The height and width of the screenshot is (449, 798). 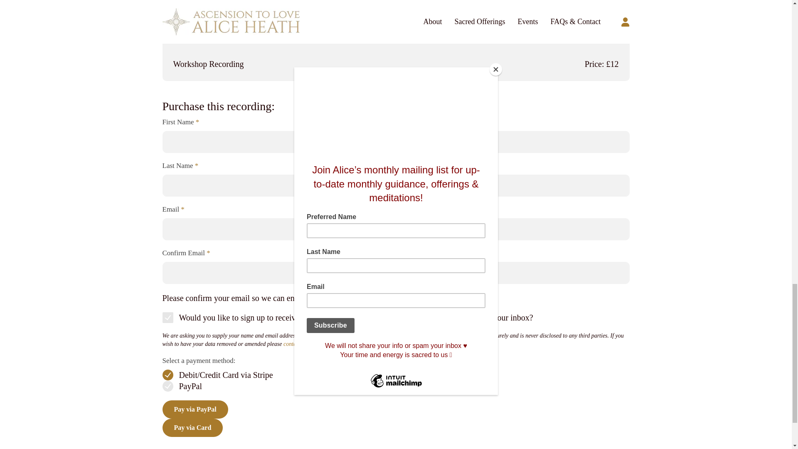 I want to click on Pay via Card, so click(x=192, y=427).